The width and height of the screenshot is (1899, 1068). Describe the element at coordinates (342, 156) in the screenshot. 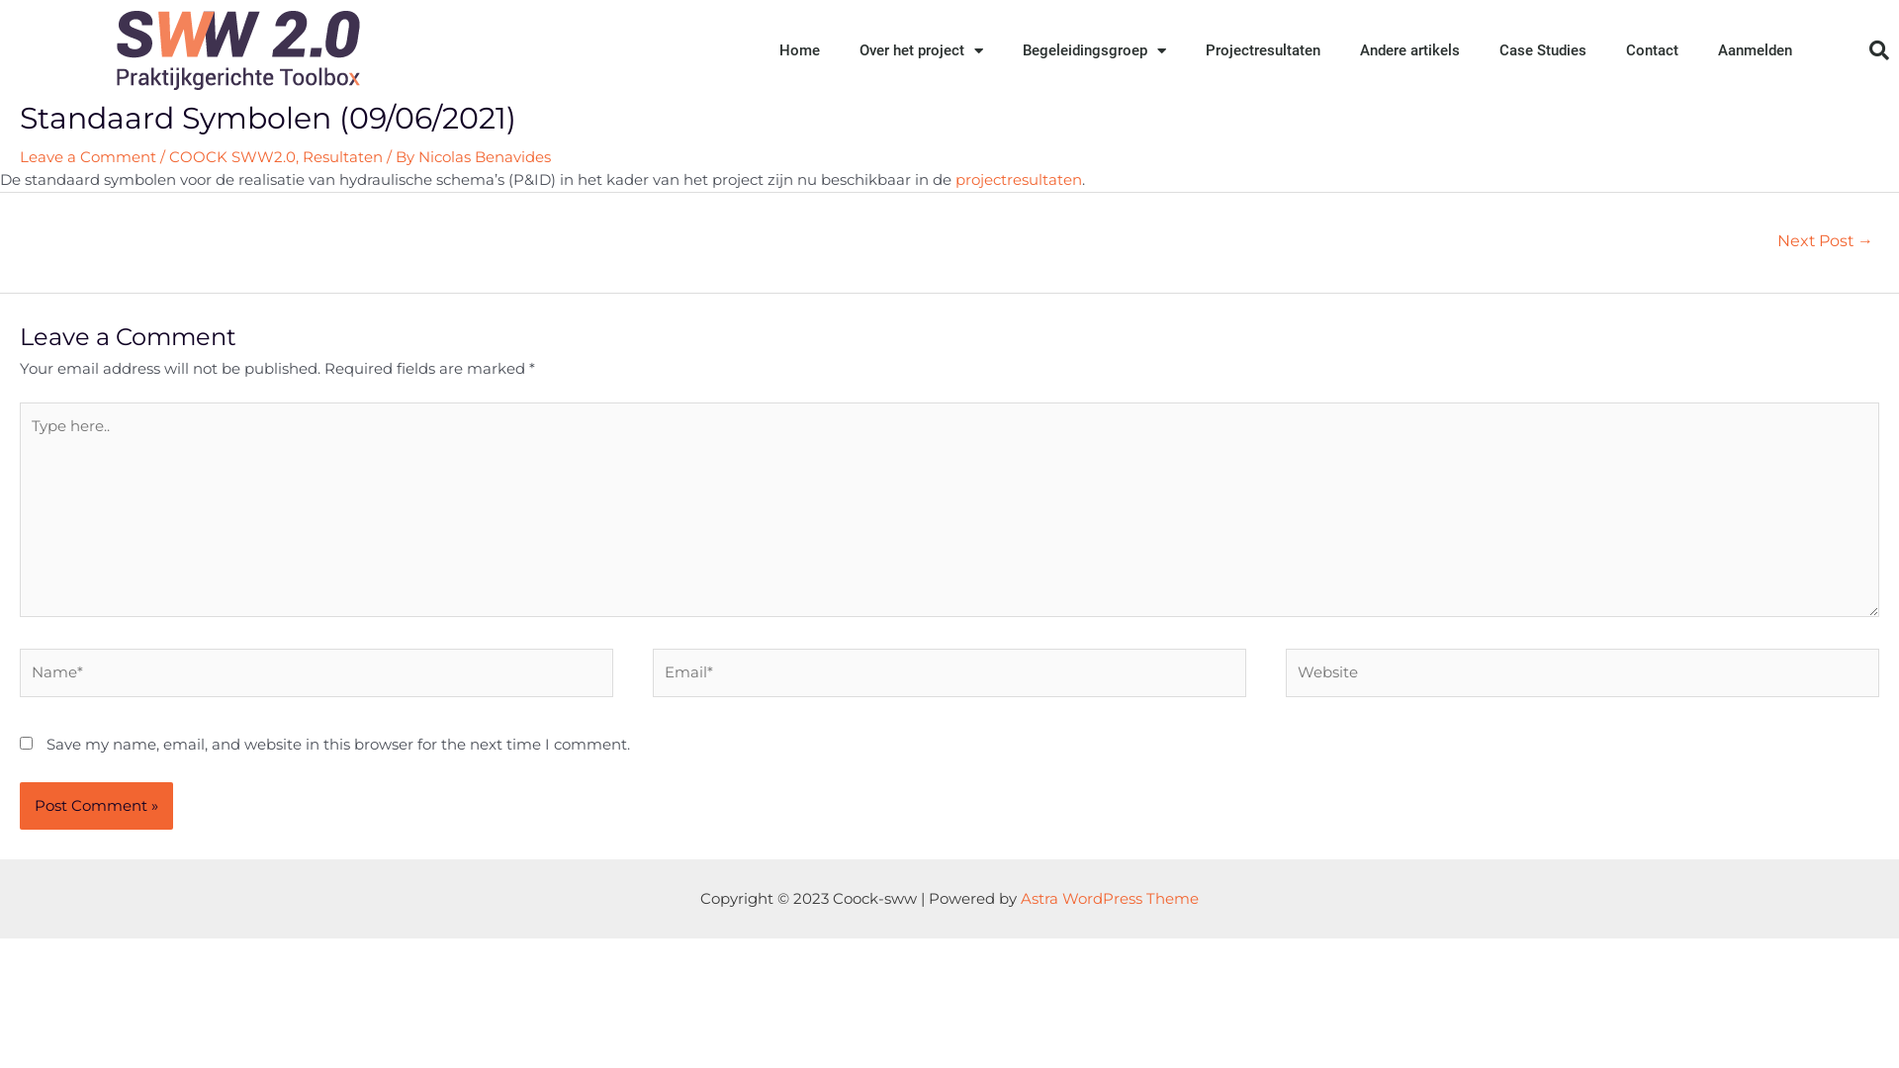

I see `Resultaten` at that location.